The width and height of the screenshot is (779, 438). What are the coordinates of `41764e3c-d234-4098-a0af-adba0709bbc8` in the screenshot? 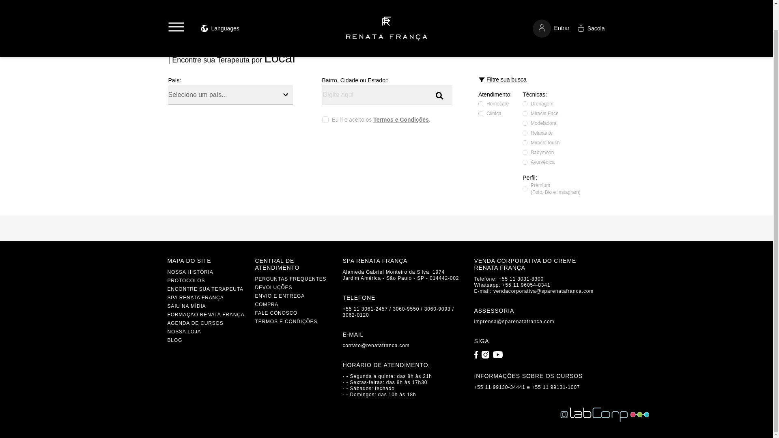 It's located at (525, 133).